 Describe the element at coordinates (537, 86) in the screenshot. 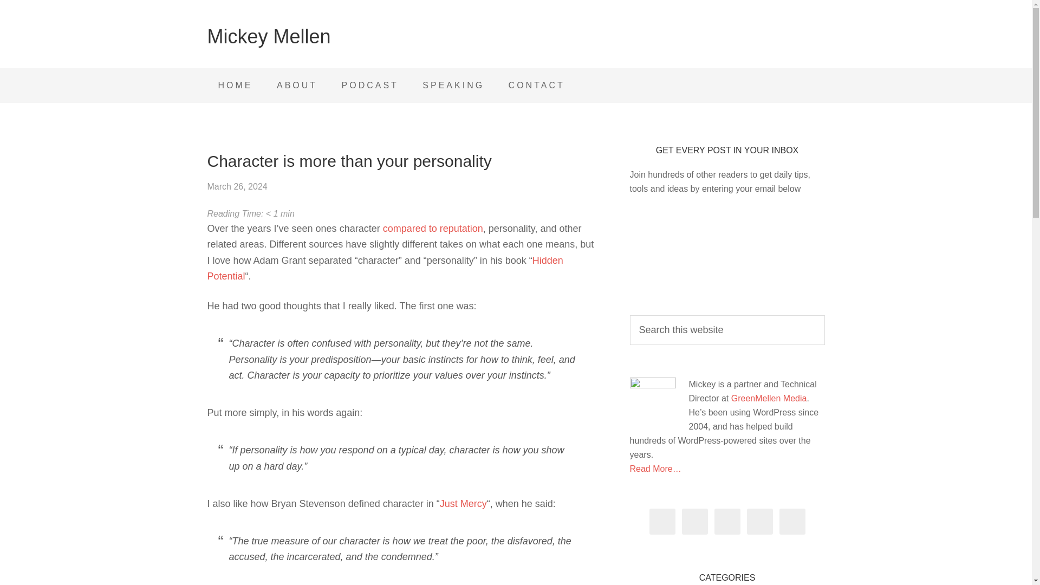

I see `CONTACT` at that location.